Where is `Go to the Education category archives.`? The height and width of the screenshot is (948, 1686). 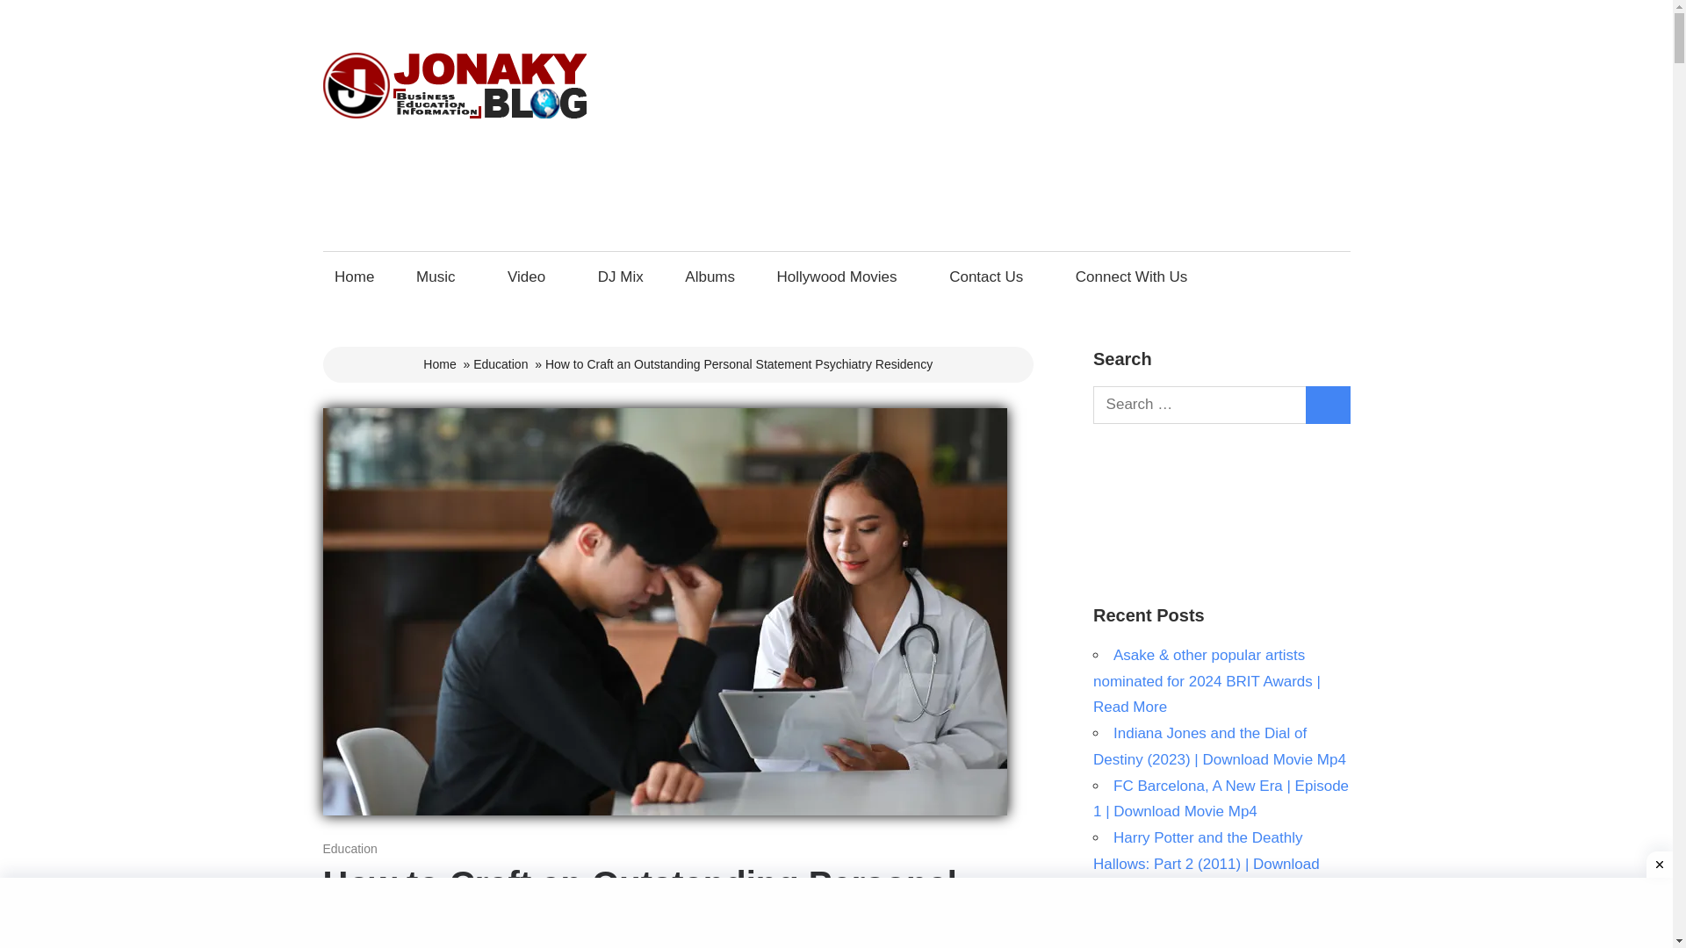 Go to the Education category archives. is located at coordinates (501, 364).